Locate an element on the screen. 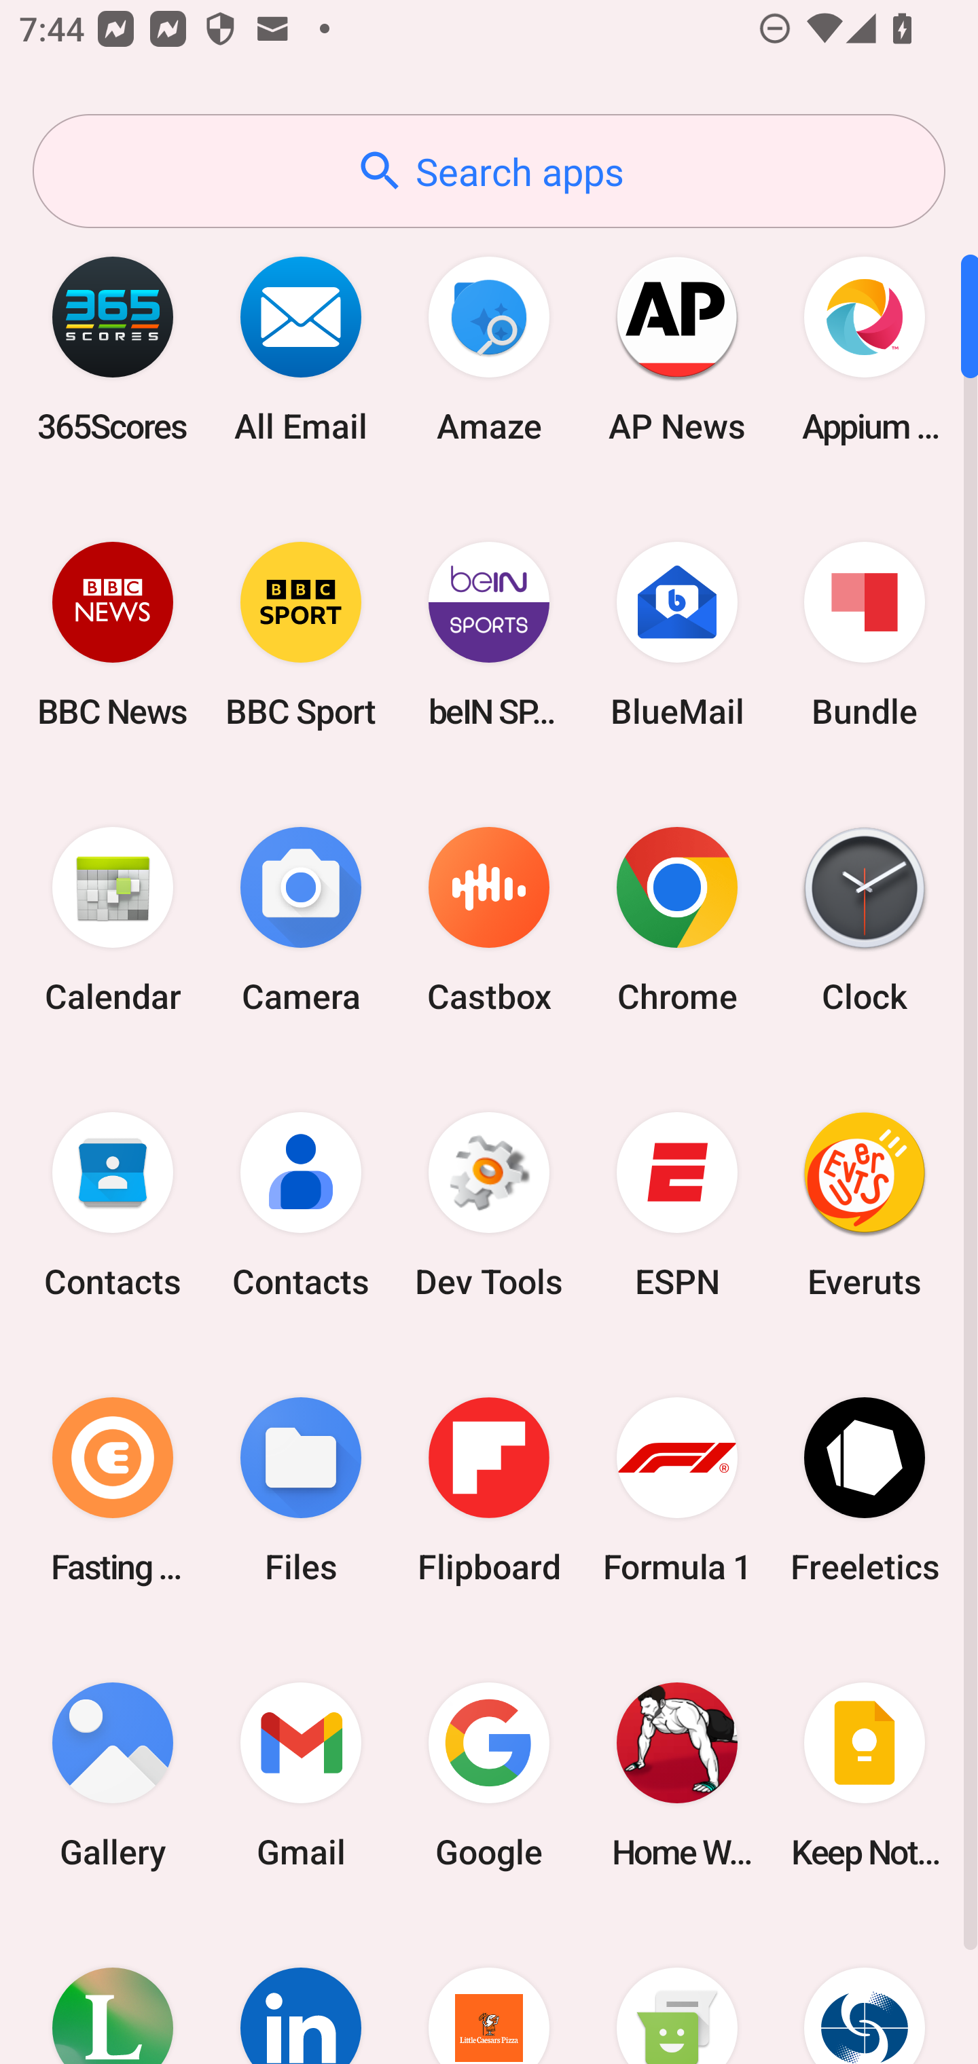 The image size is (978, 2064).   Search apps is located at coordinates (489, 171).